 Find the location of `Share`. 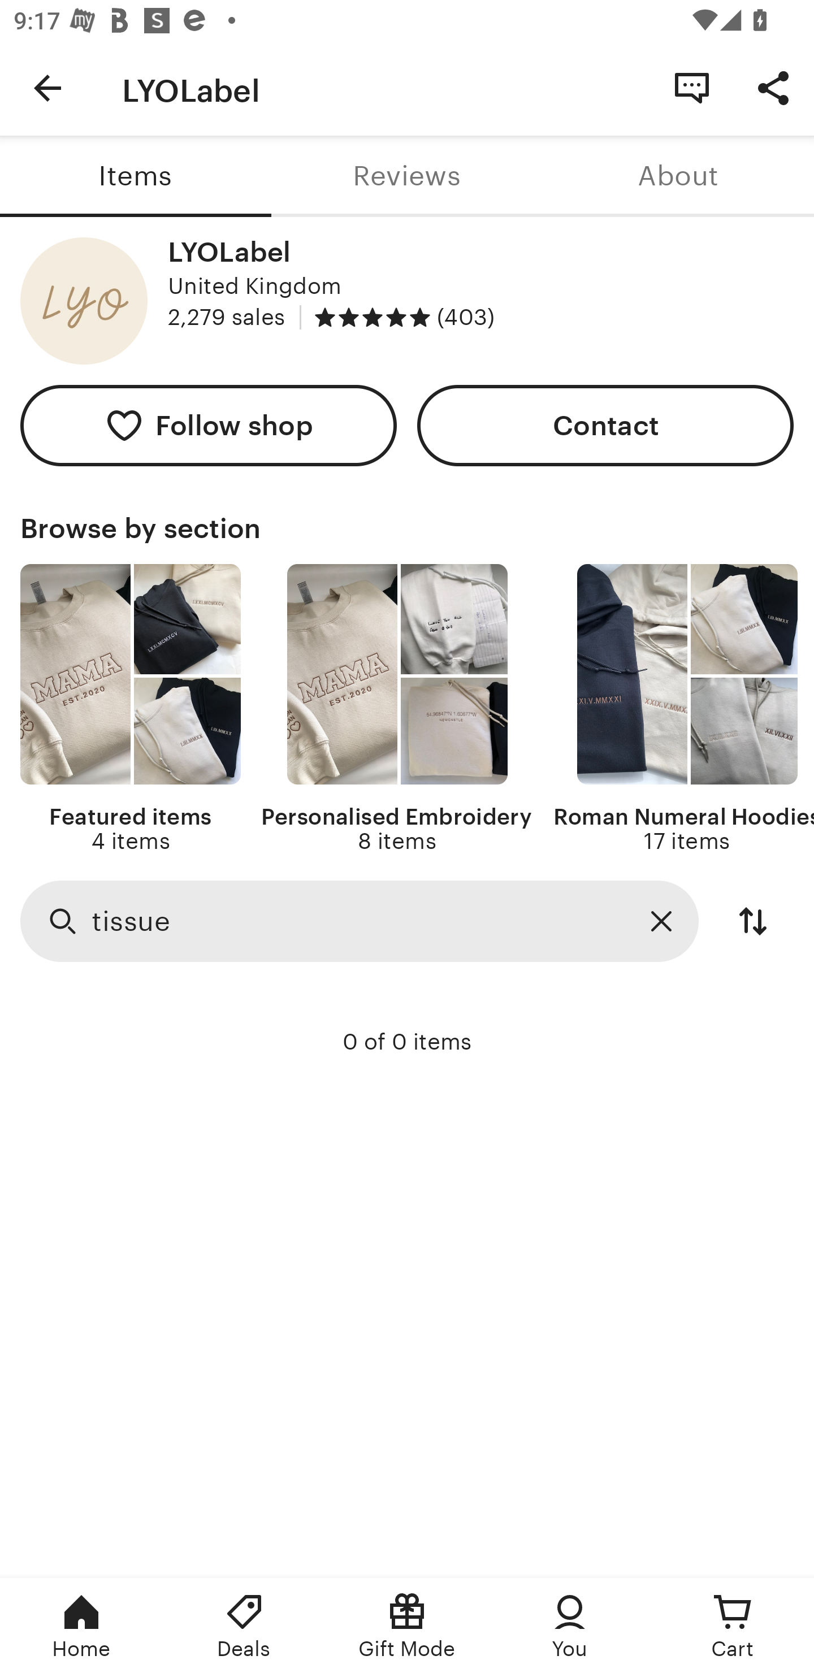

Share is located at coordinates (773, 87).